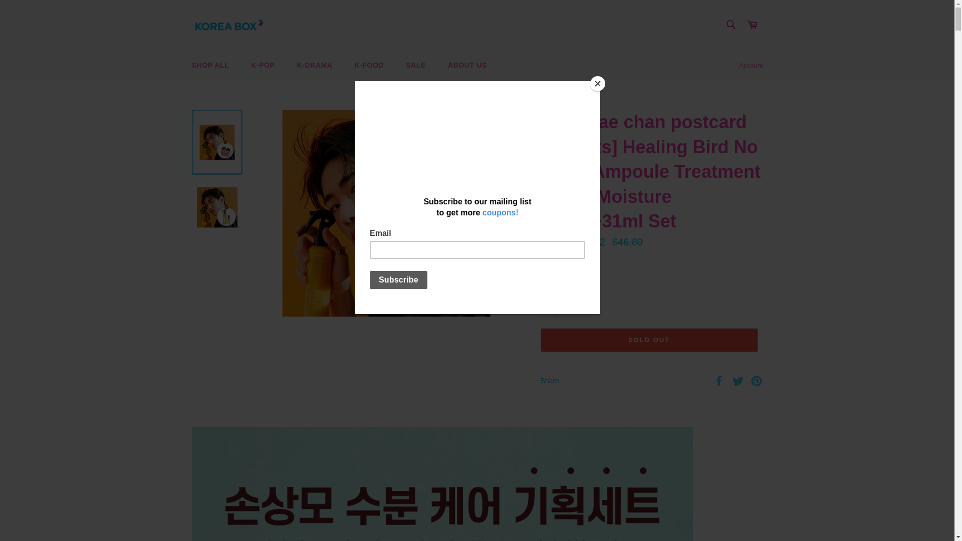 The width and height of the screenshot is (962, 541). Describe the element at coordinates (739, 380) in the screenshot. I see `Tweet on Twitter` at that location.